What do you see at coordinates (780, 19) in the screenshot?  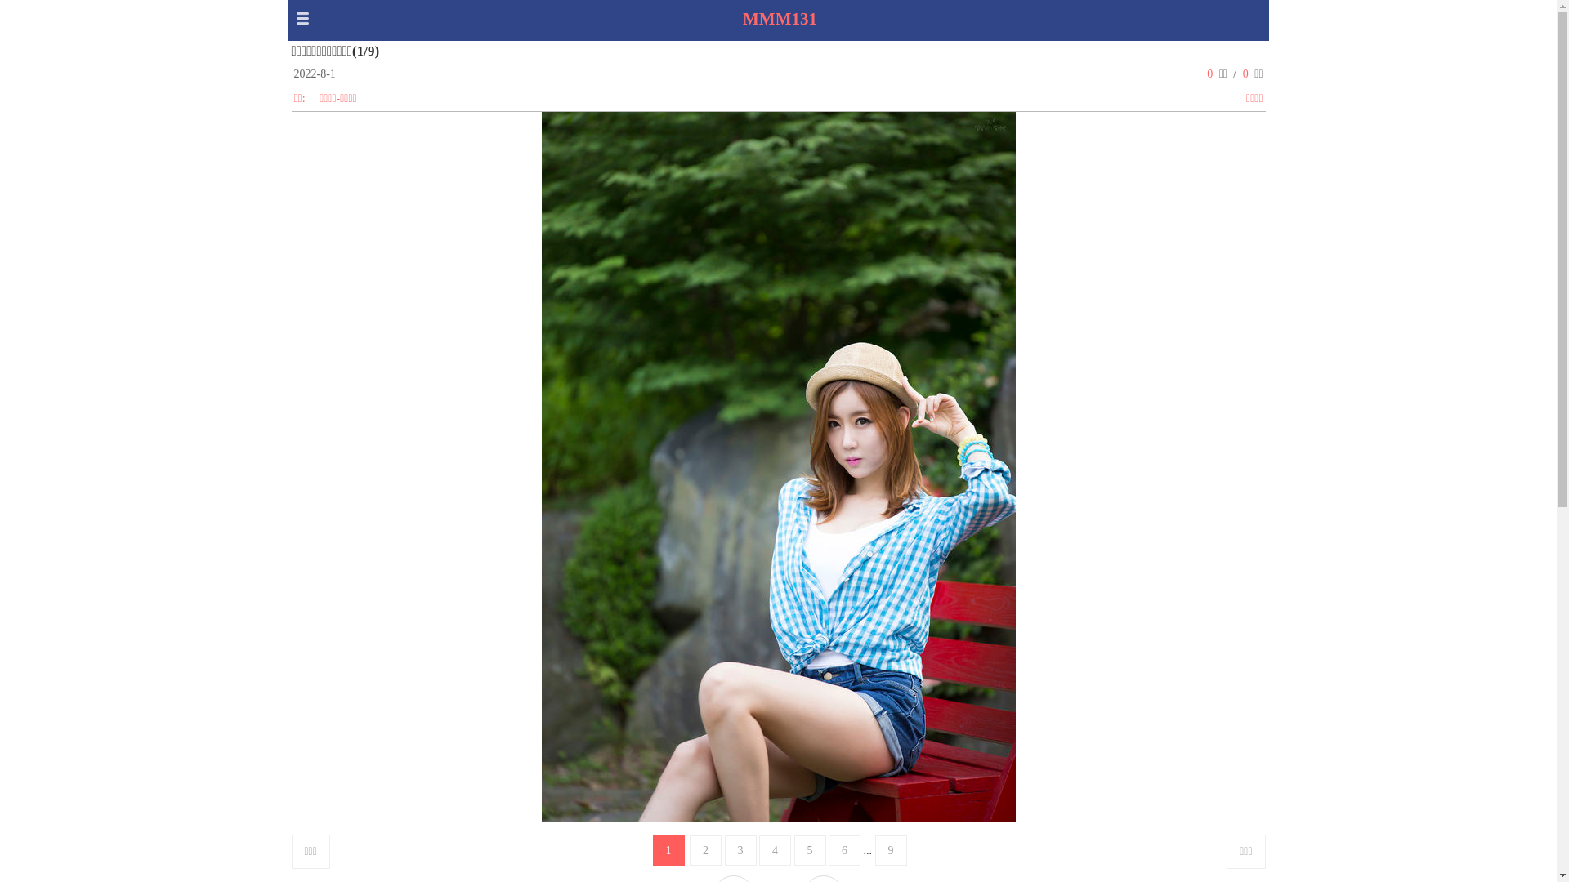 I see `MMM131` at bounding box center [780, 19].